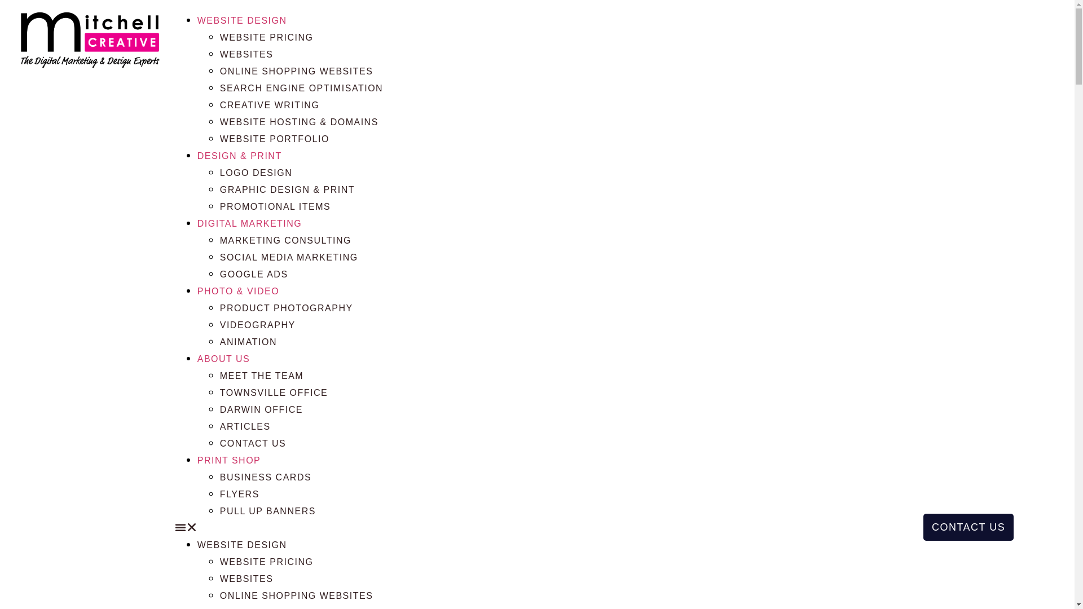 The height and width of the screenshot is (609, 1083). Describe the element at coordinates (242, 20) in the screenshot. I see `WEBSITE DESIGN` at that location.